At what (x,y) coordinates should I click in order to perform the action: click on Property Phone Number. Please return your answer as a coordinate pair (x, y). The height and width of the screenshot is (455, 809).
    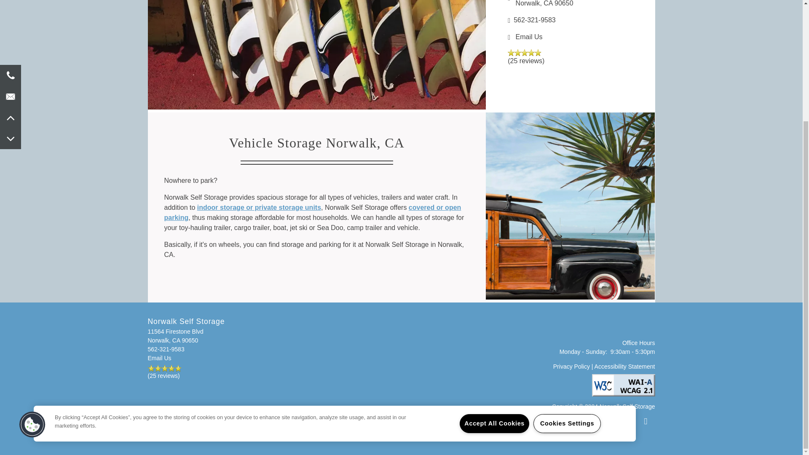
    Looking at the image, I should click on (186, 349).